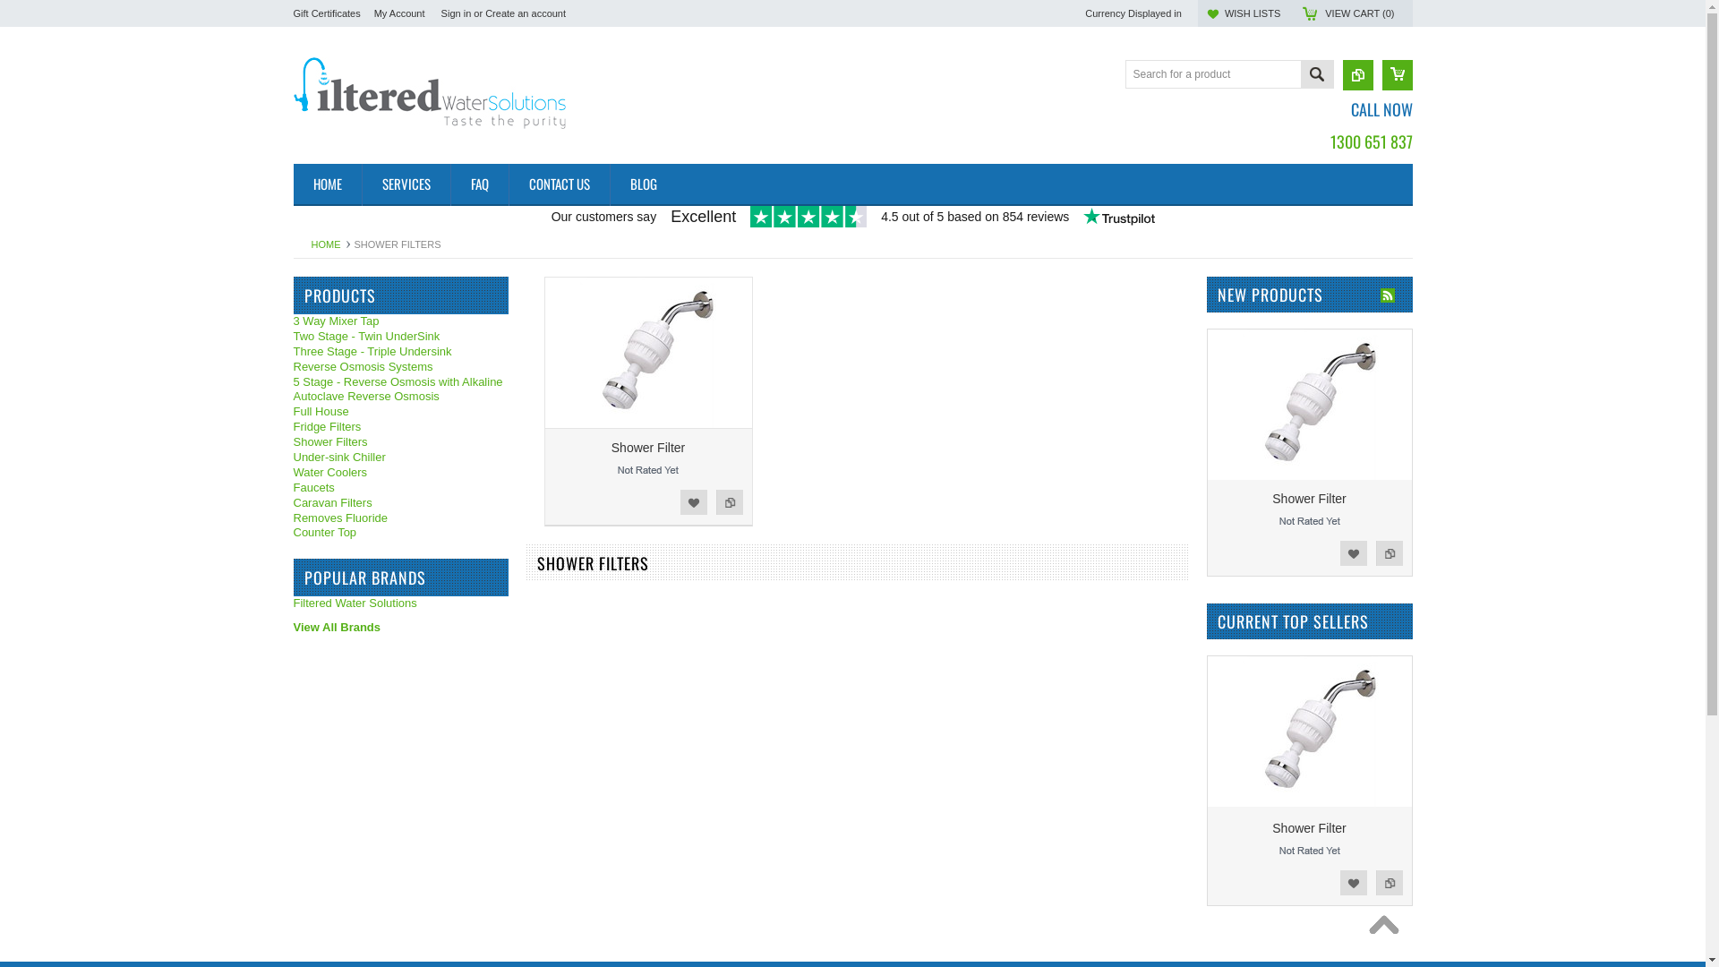  I want to click on Shower Filter, so click(648, 448).